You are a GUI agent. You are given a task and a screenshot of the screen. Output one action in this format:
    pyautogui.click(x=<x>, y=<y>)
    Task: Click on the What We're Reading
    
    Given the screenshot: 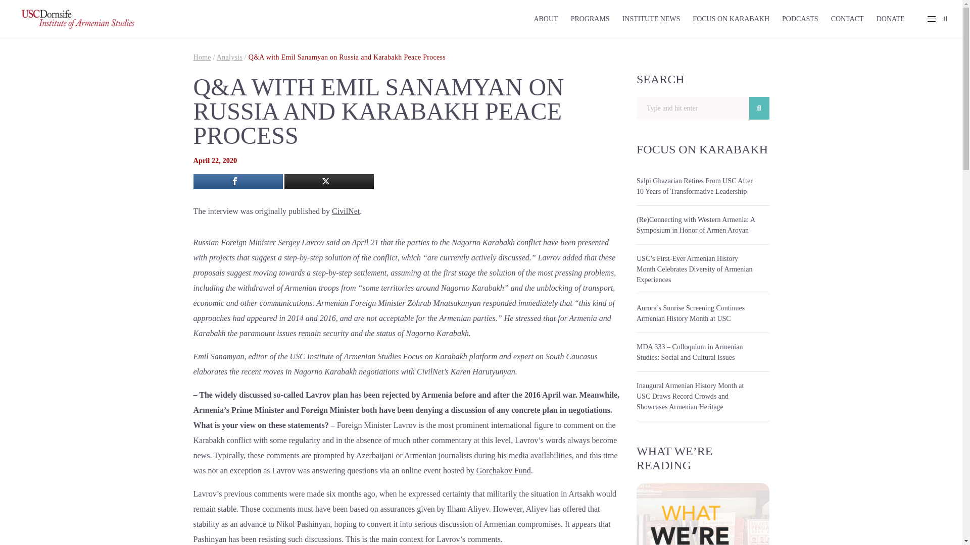 What is the action you would take?
    pyautogui.click(x=702, y=514)
    